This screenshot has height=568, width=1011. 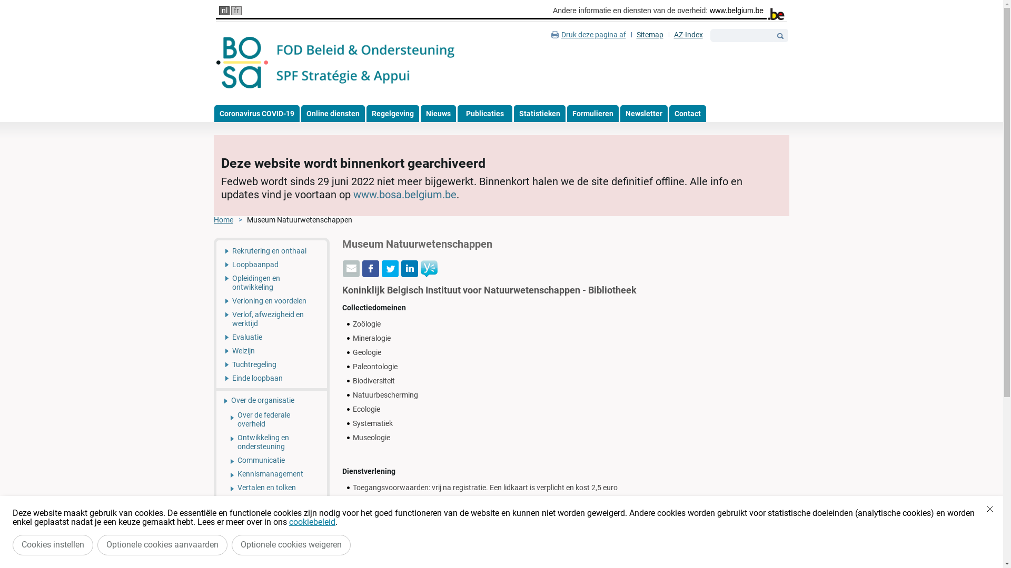 What do you see at coordinates (272, 319) in the screenshot?
I see `Verlof, afwezigheid en werktijd` at bounding box center [272, 319].